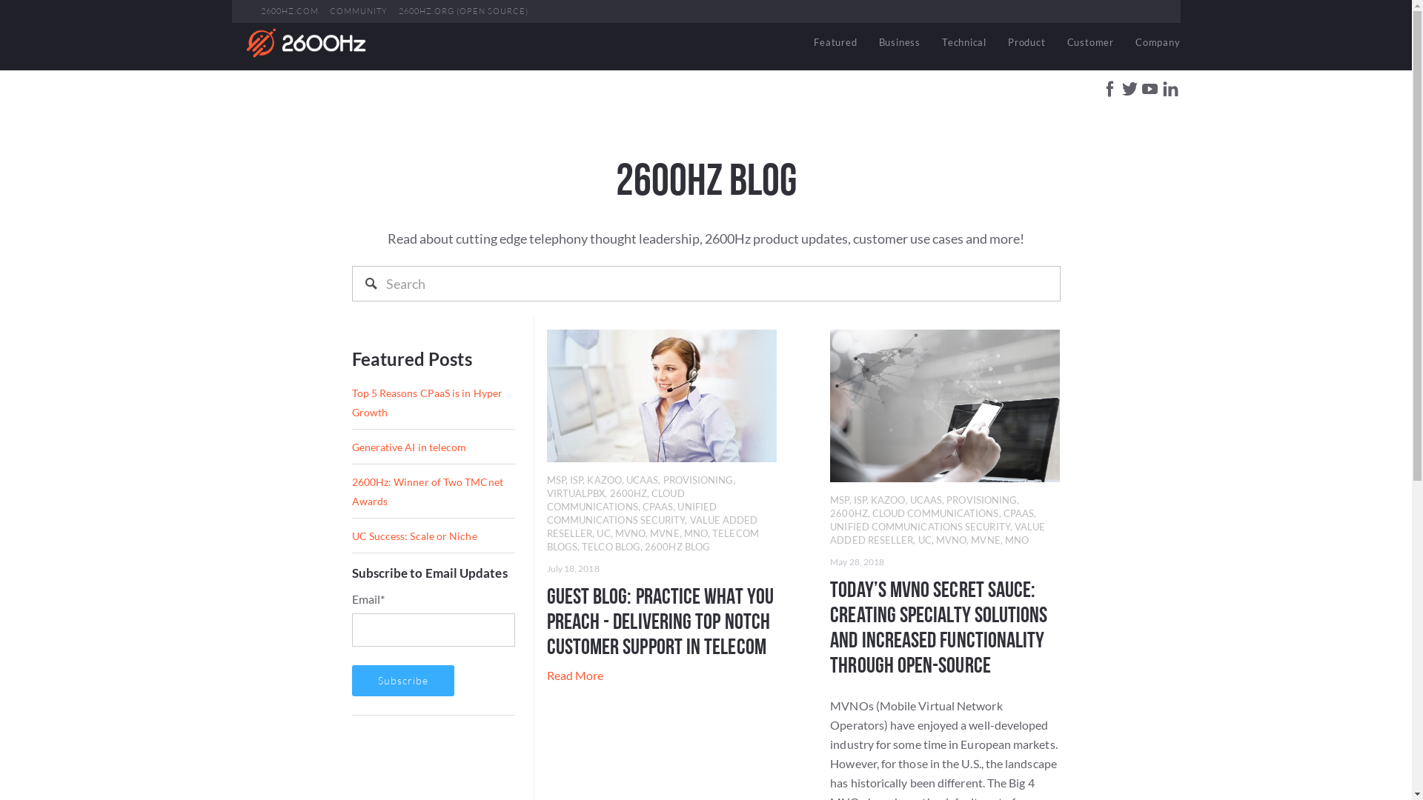 This screenshot has height=800, width=1423. What do you see at coordinates (464, 12) in the screenshot?
I see `2600HZ.ORG (OPEN SOURCE)` at bounding box center [464, 12].